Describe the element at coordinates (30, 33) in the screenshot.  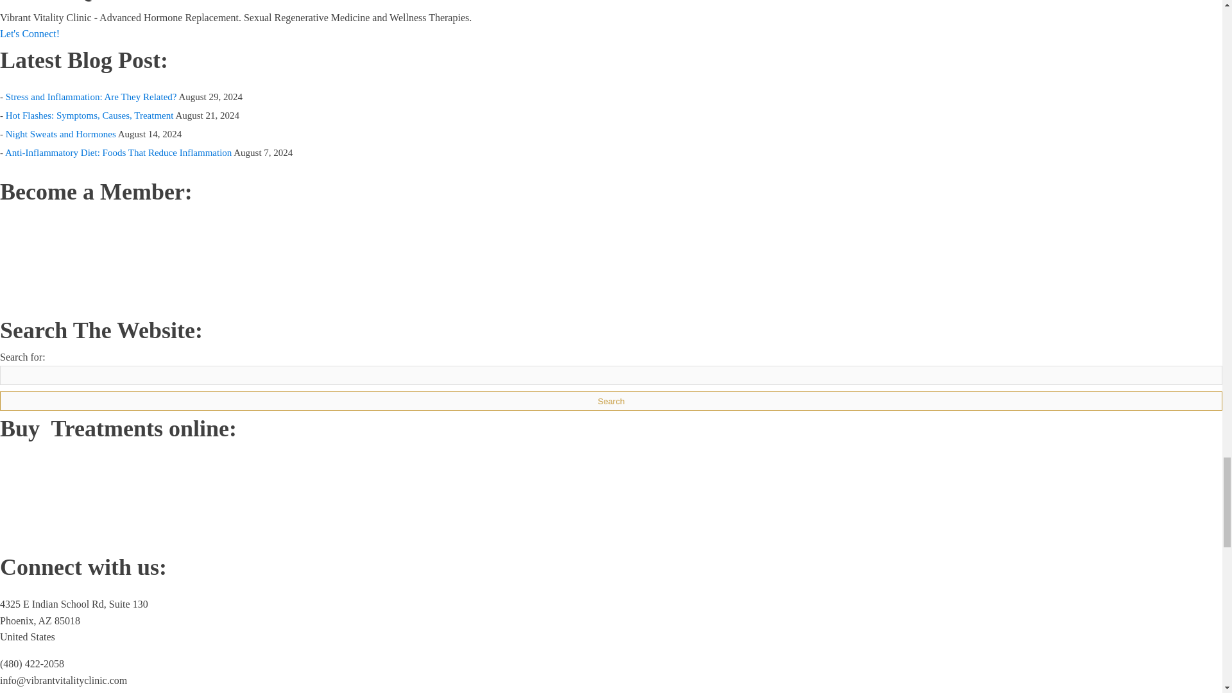
I see `Let's Connect!` at that location.